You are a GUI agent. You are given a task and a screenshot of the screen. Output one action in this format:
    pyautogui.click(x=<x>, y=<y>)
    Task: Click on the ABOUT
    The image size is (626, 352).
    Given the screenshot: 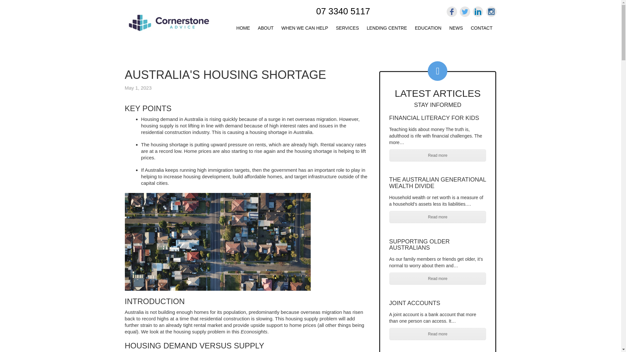 What is the action you would take?
    pyautogui.click(x=265, y=27)
    